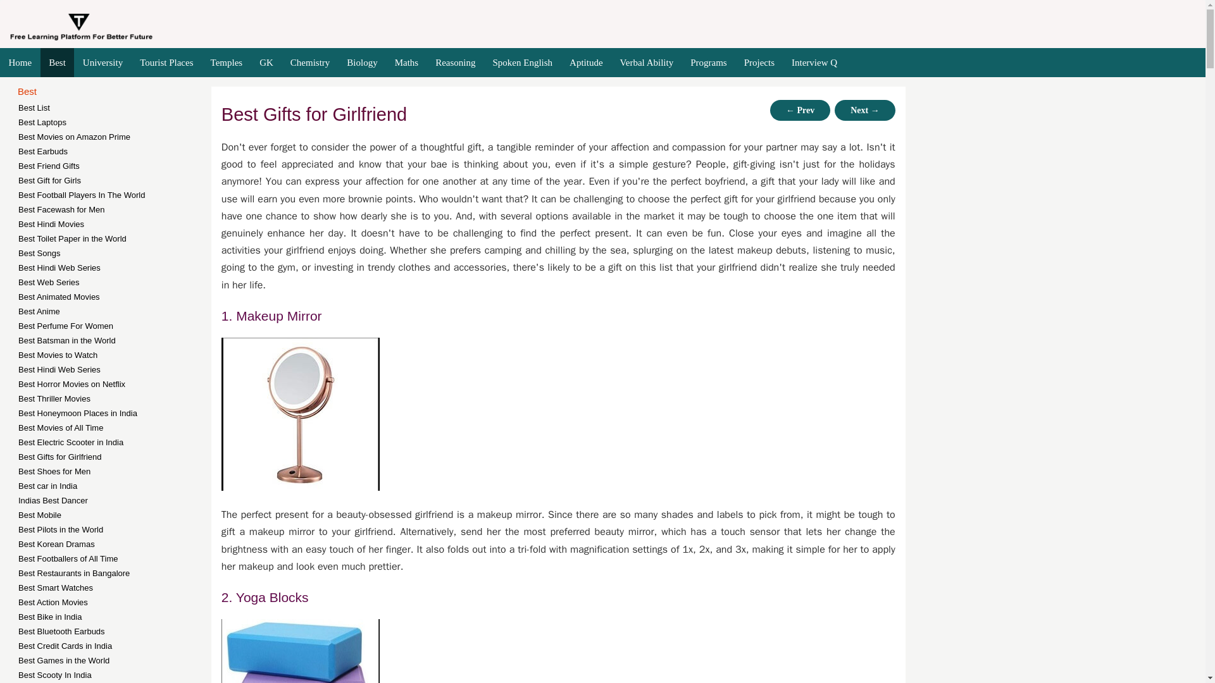 The image size is (1215, 683). What do you see at coordinates (116, 166) in the screenshot?
I see `Best Friend Gifts` at bounding box center [116, 166].